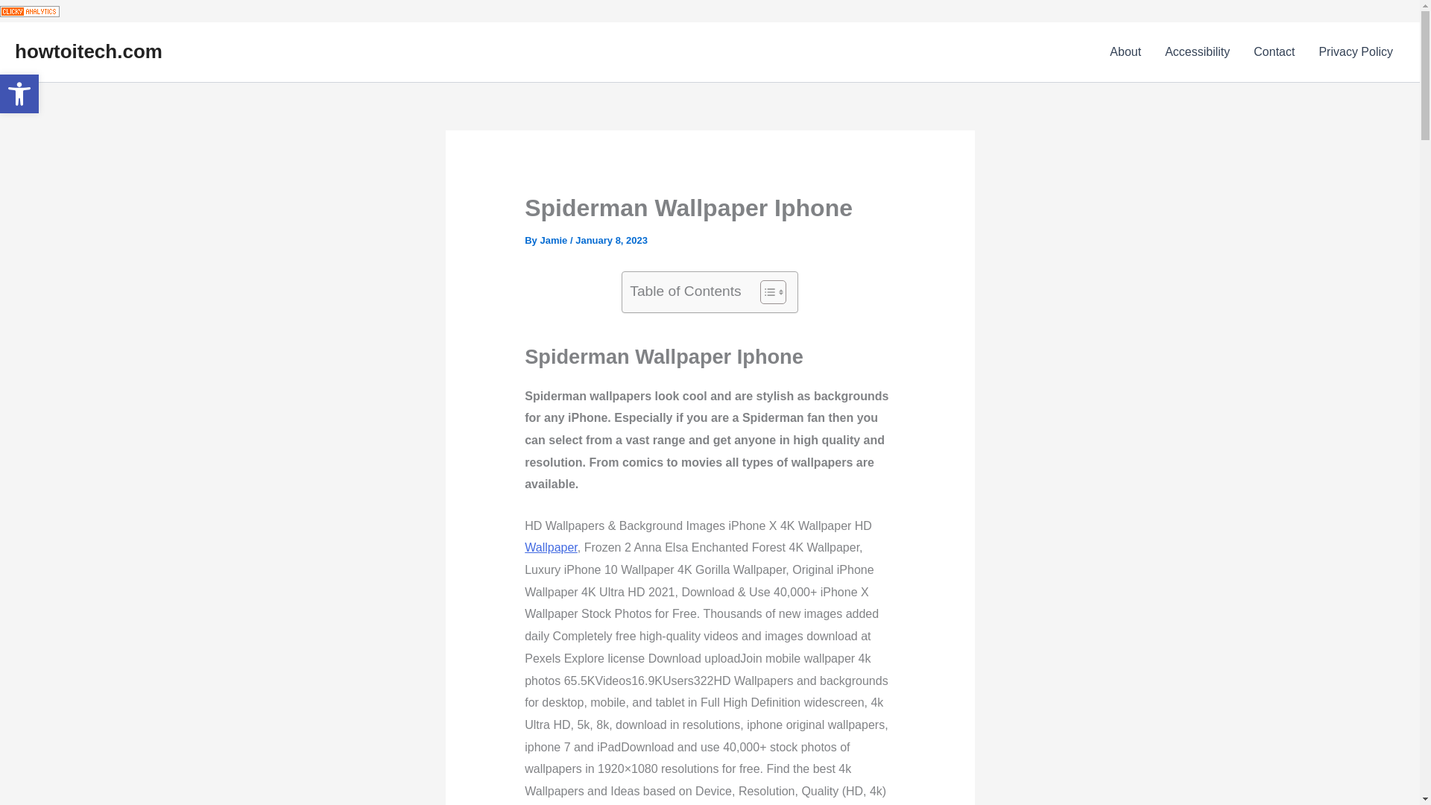 This screenshot has width=1431, height=805. Describe the element at coordinates (1197, 52) in the screenshot. I see `Privacy Policy` at that location.